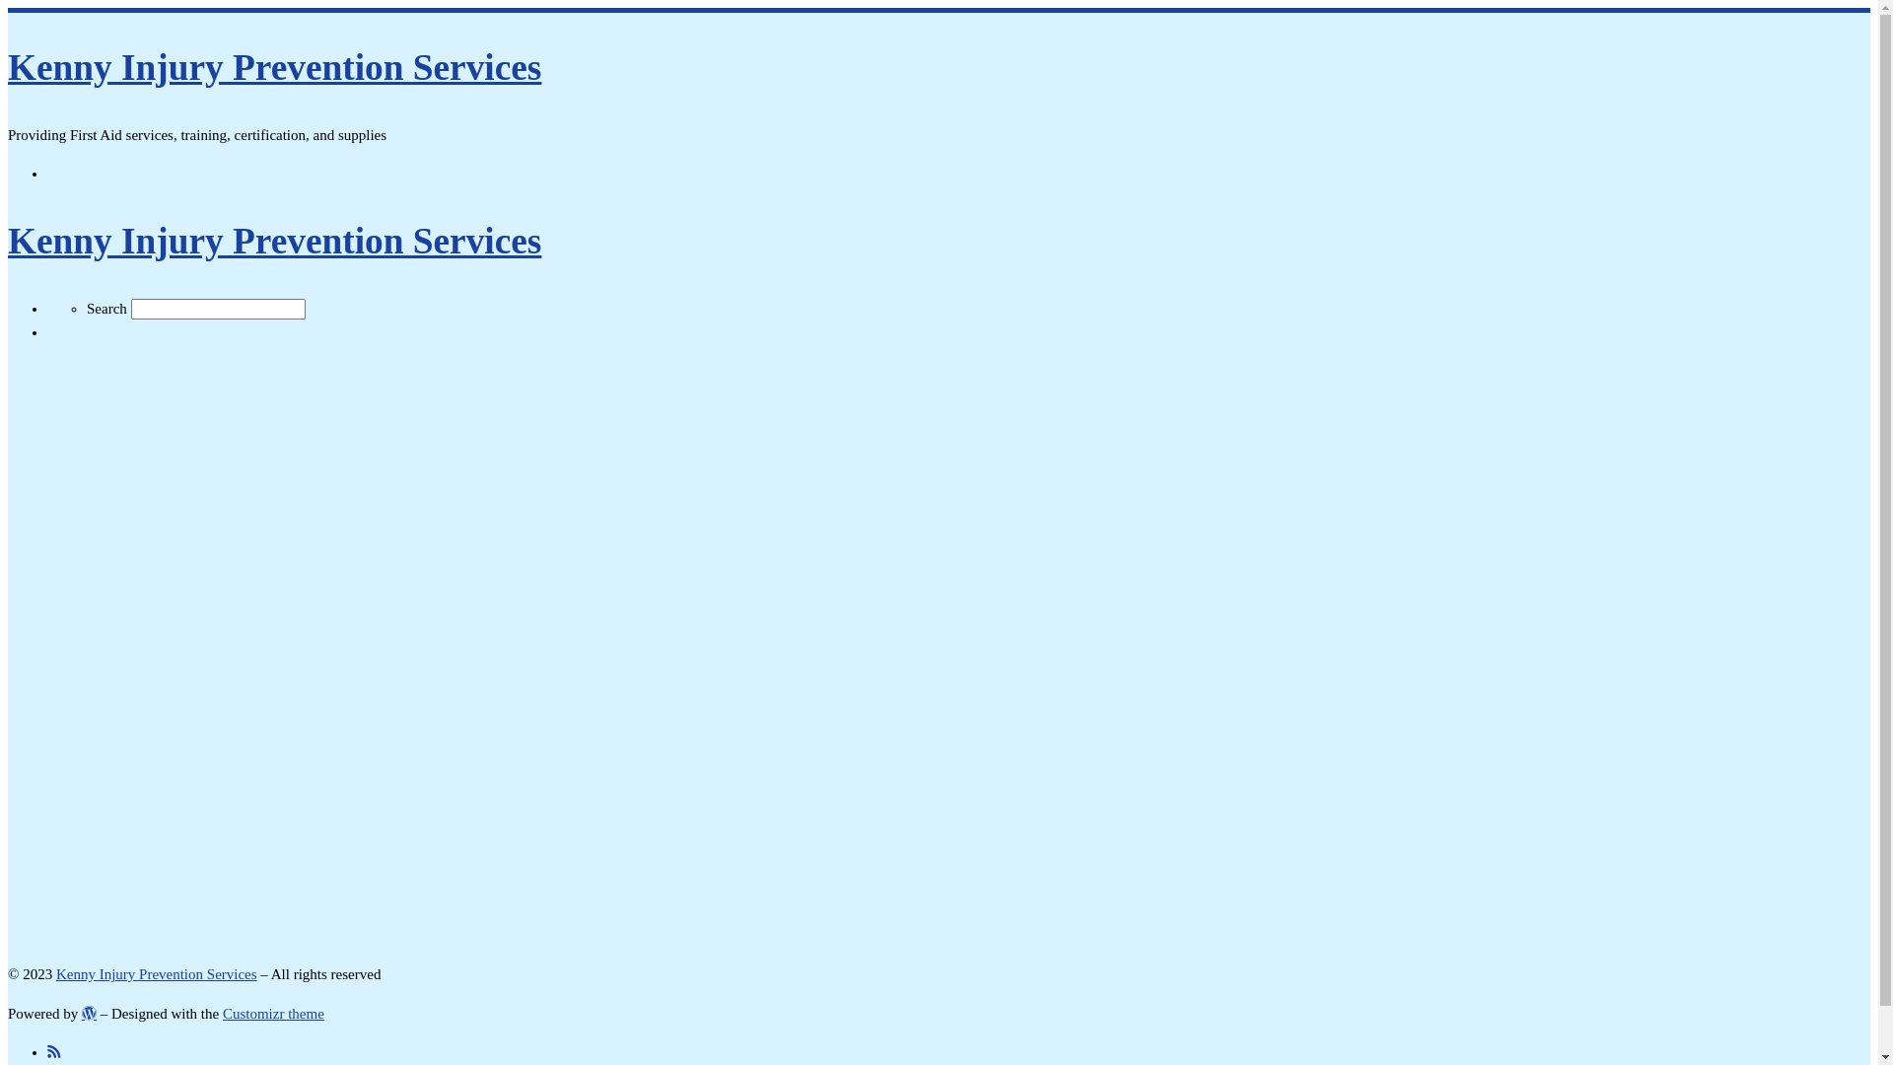 The height and width of the screenshot is (1065, 1893). Describe the element at coordinates (274, 1014) in the screenshot. I see `Customizr theme` at that location.